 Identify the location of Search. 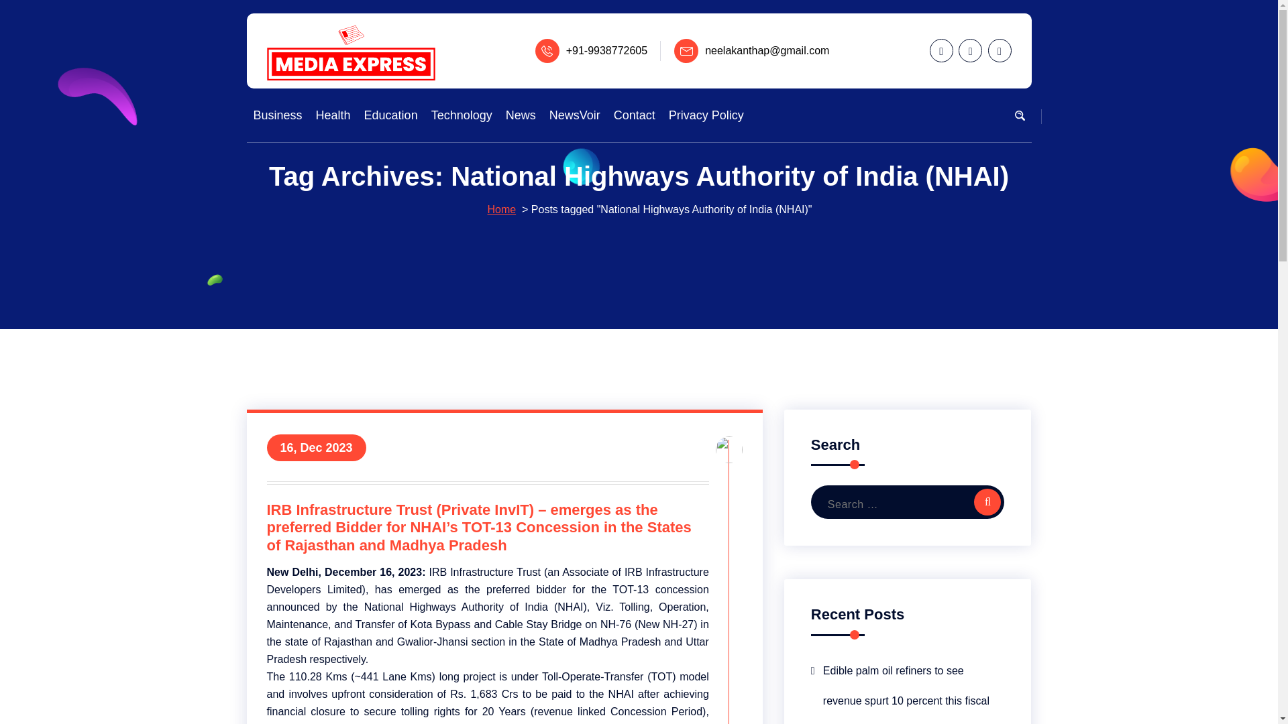
(987, 501).